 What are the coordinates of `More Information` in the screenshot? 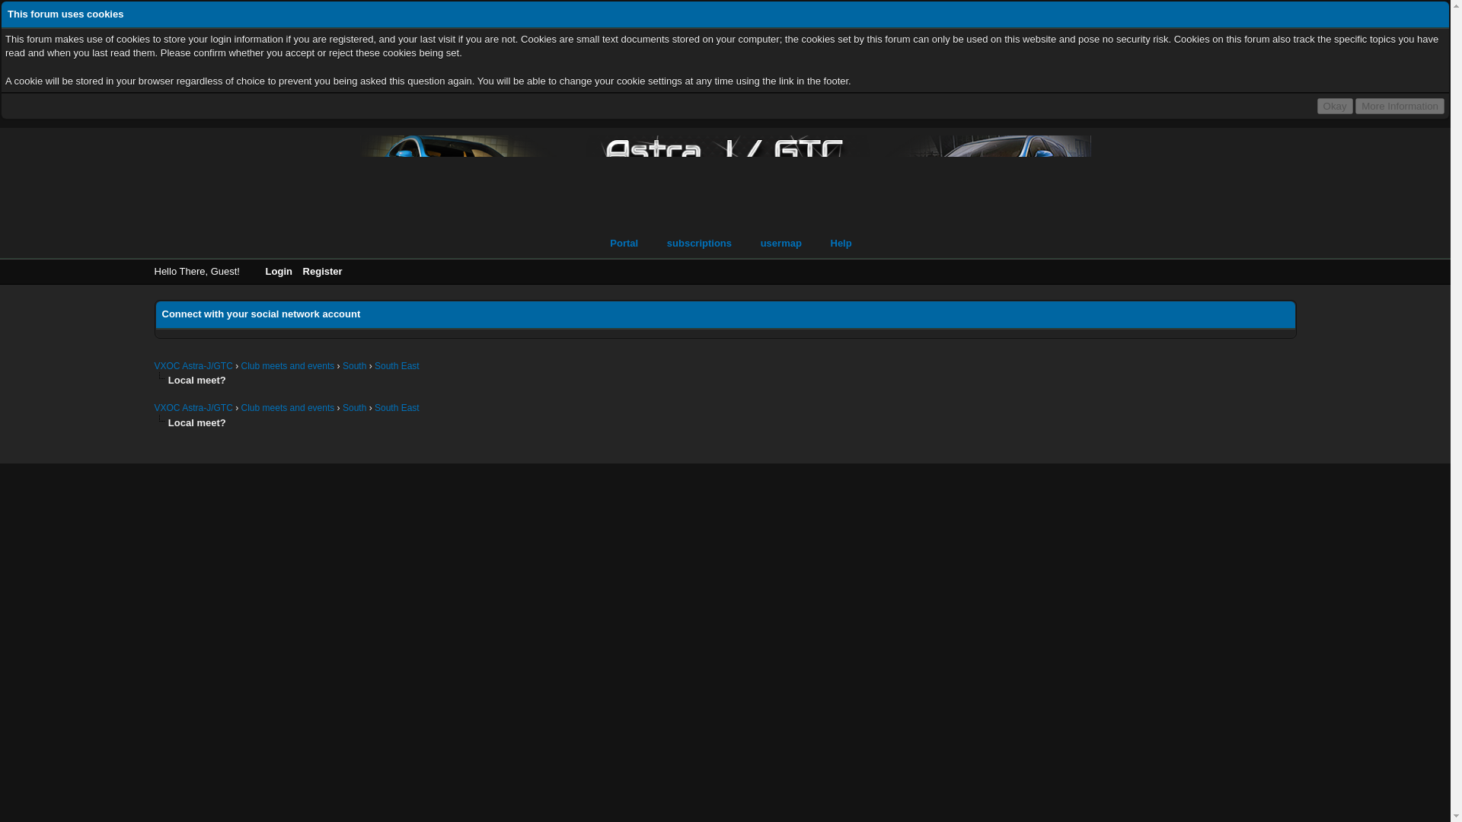 It's located at (1400, 106).